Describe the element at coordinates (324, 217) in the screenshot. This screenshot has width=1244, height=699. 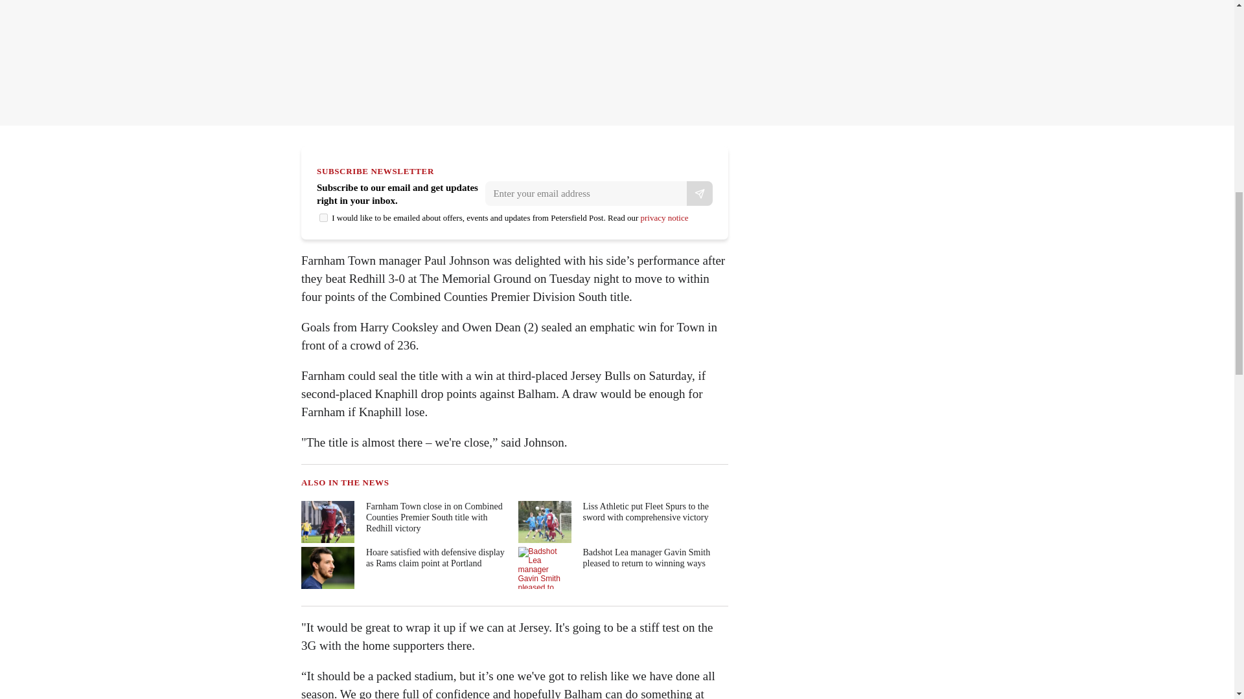
I see `on` at that location.